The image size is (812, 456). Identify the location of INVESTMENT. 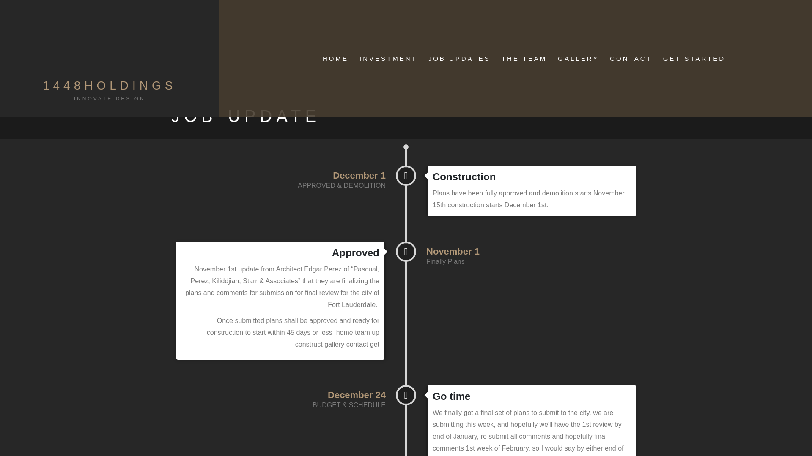
(335, 58).